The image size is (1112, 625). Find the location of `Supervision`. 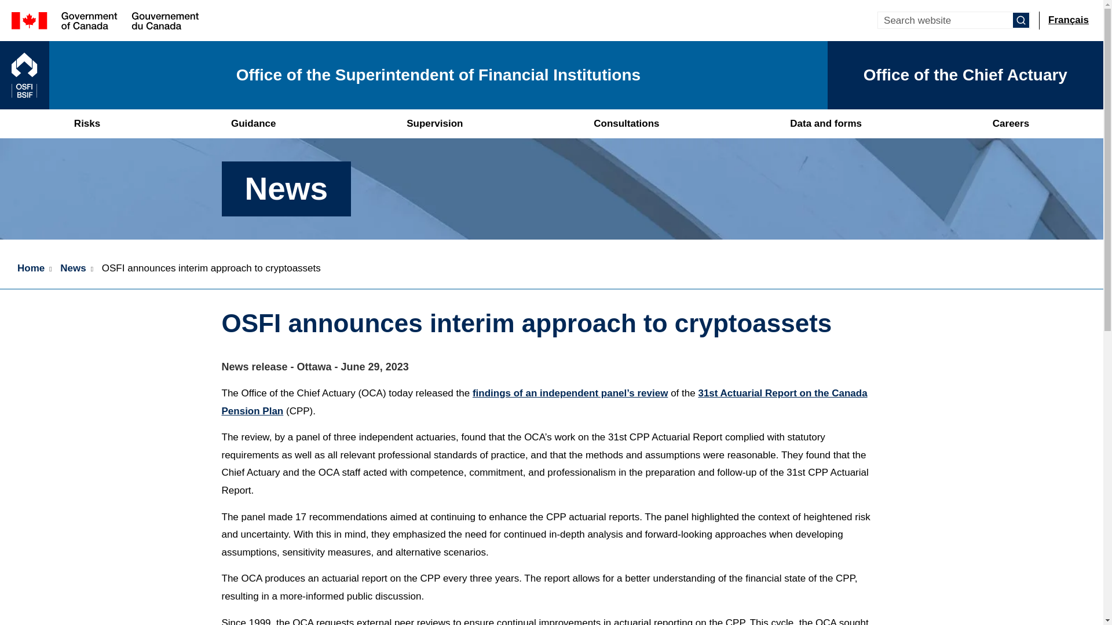

Supervision is located at coordinates (434, 124).